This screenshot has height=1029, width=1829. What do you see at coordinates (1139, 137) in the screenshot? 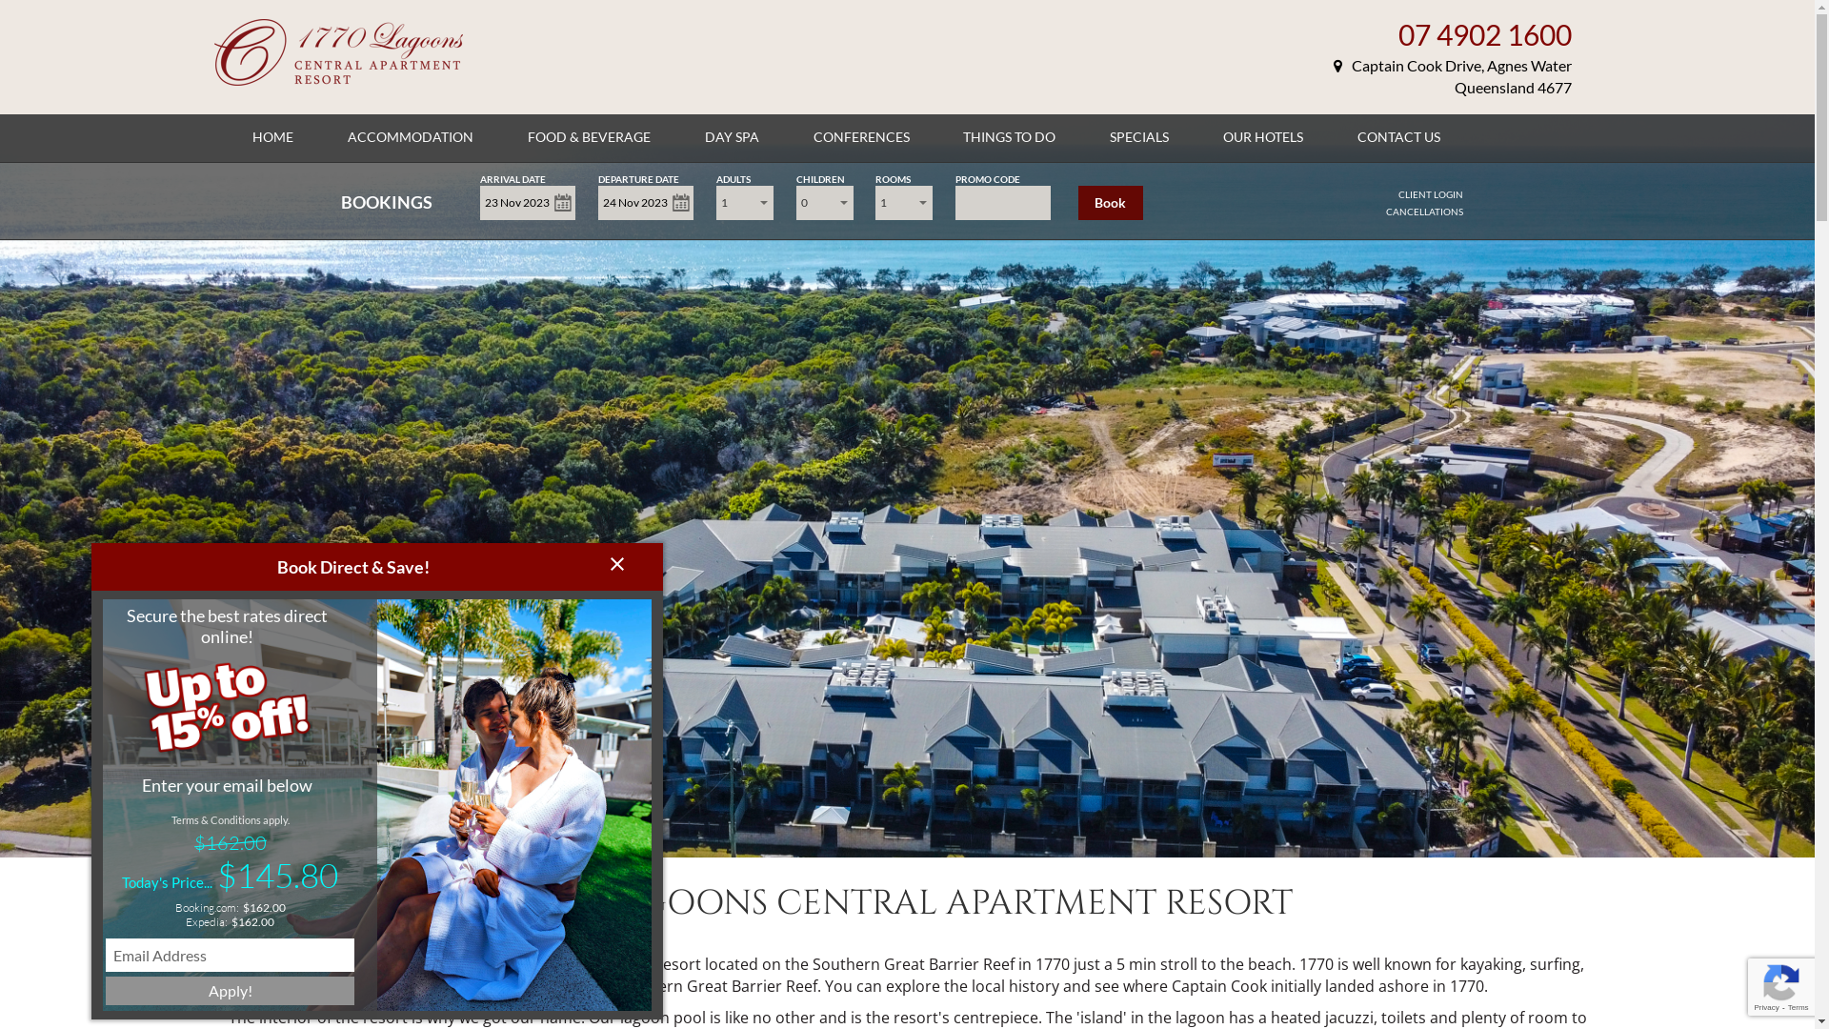
I see `SPECIALS` at bounding box center [1139, 137].